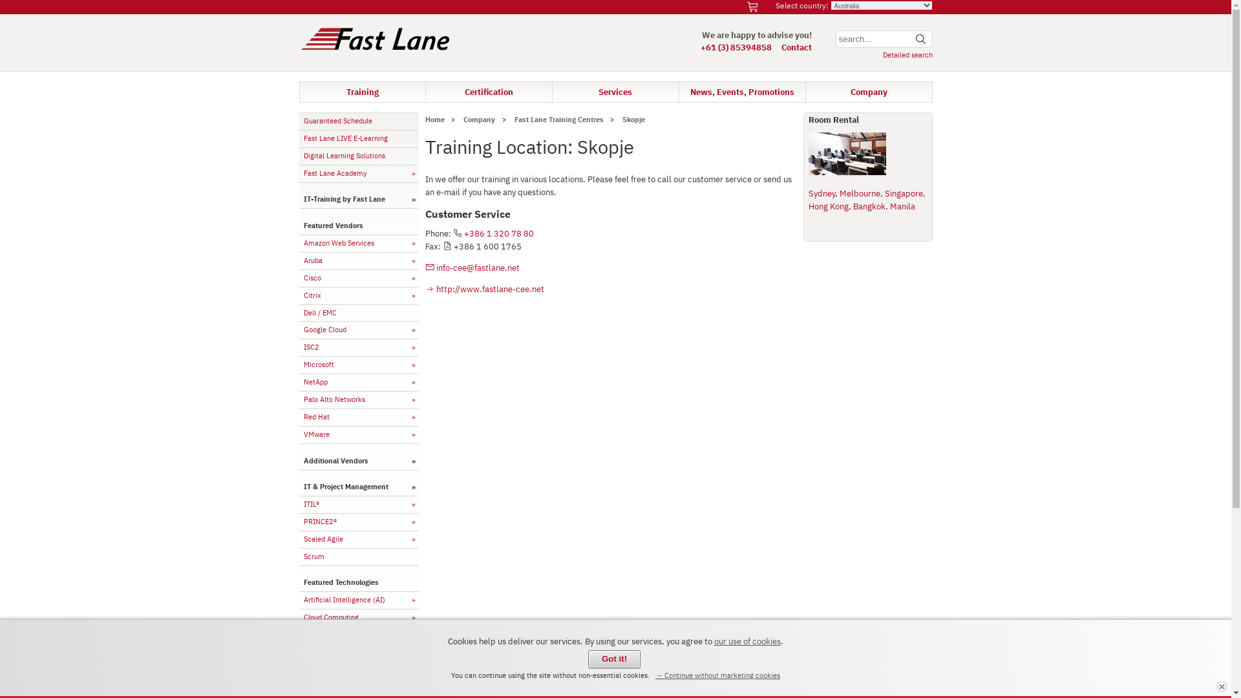  Describe the element at coordinates (884, 39) in the screenshot. I see `Use double quotes to search for exact phrases` at that location.